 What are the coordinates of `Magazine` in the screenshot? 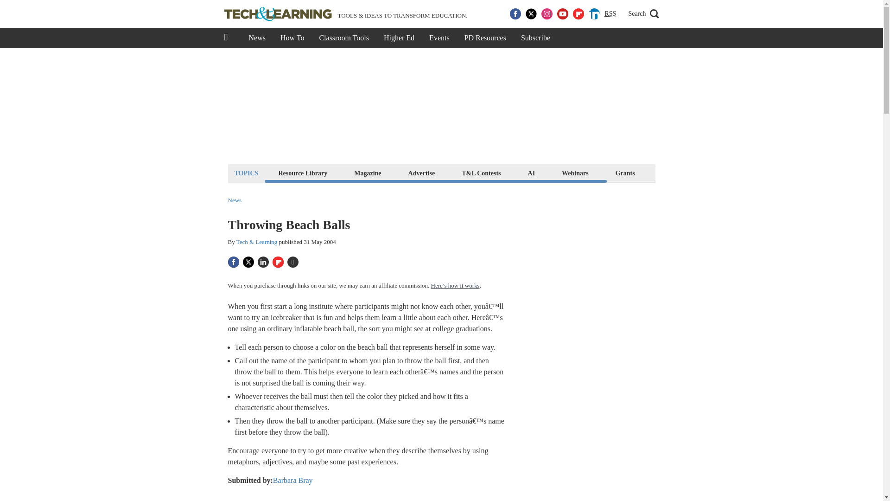 It's located at (367, 173).